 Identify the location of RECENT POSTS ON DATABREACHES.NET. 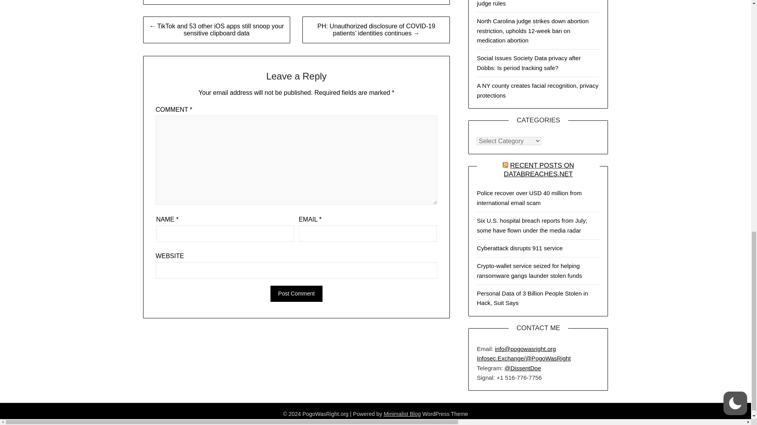
(539, 170).